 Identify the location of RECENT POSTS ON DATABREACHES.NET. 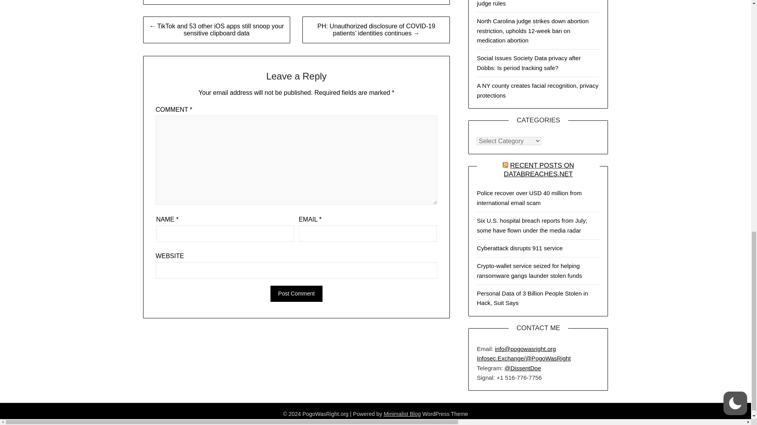
(539, 170).